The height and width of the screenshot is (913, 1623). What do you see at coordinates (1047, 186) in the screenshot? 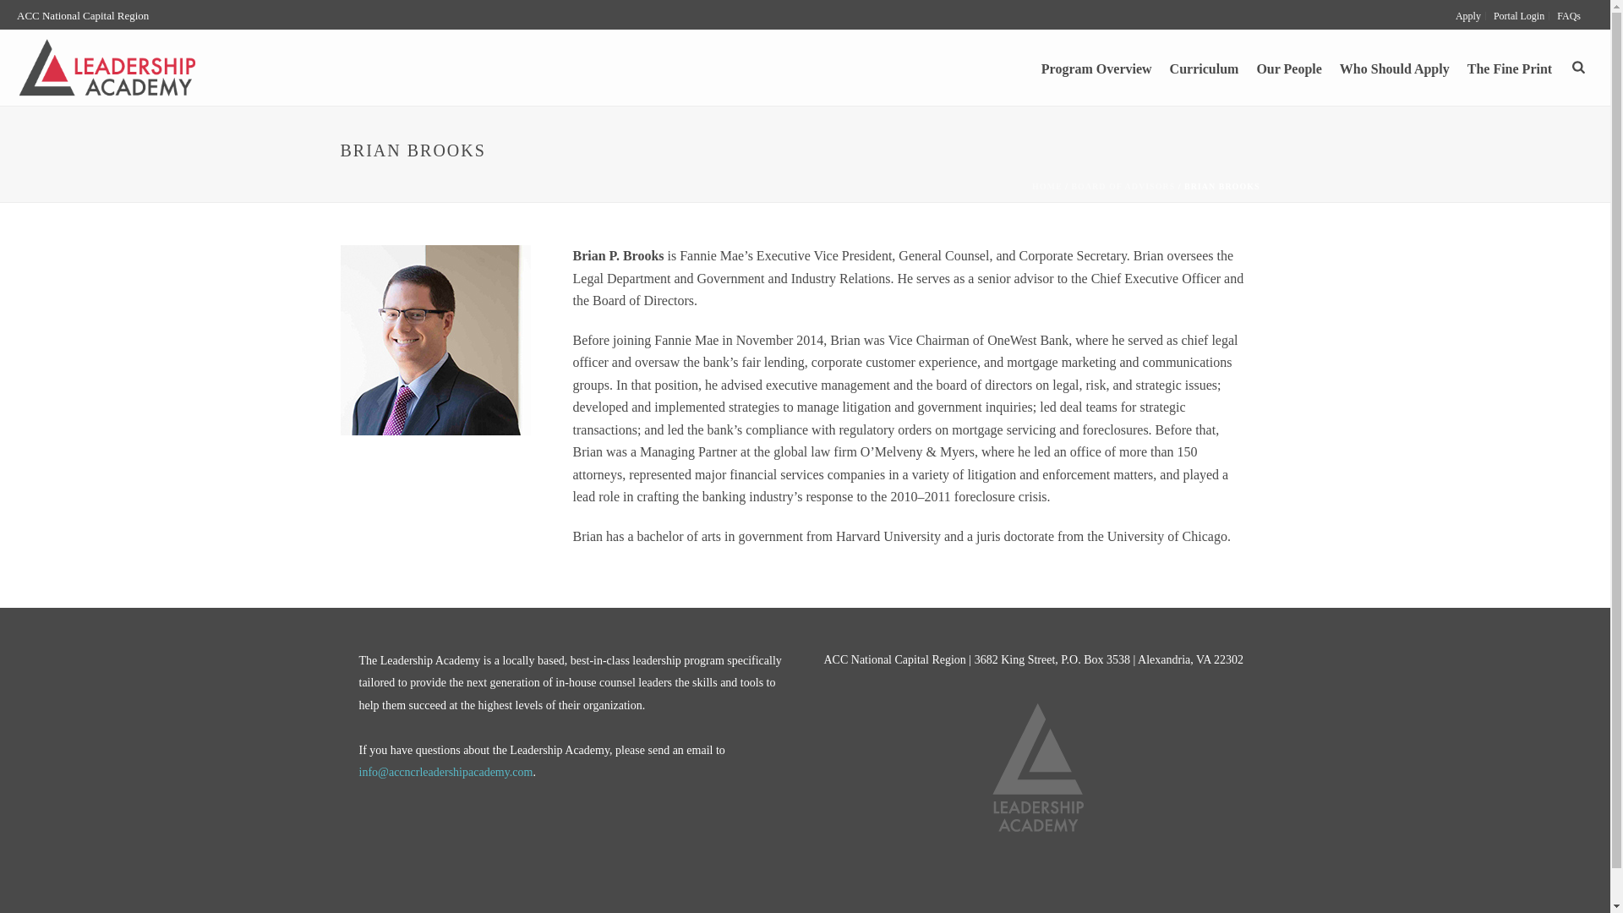
I see `HOME` at bounding box center [1047, 186].